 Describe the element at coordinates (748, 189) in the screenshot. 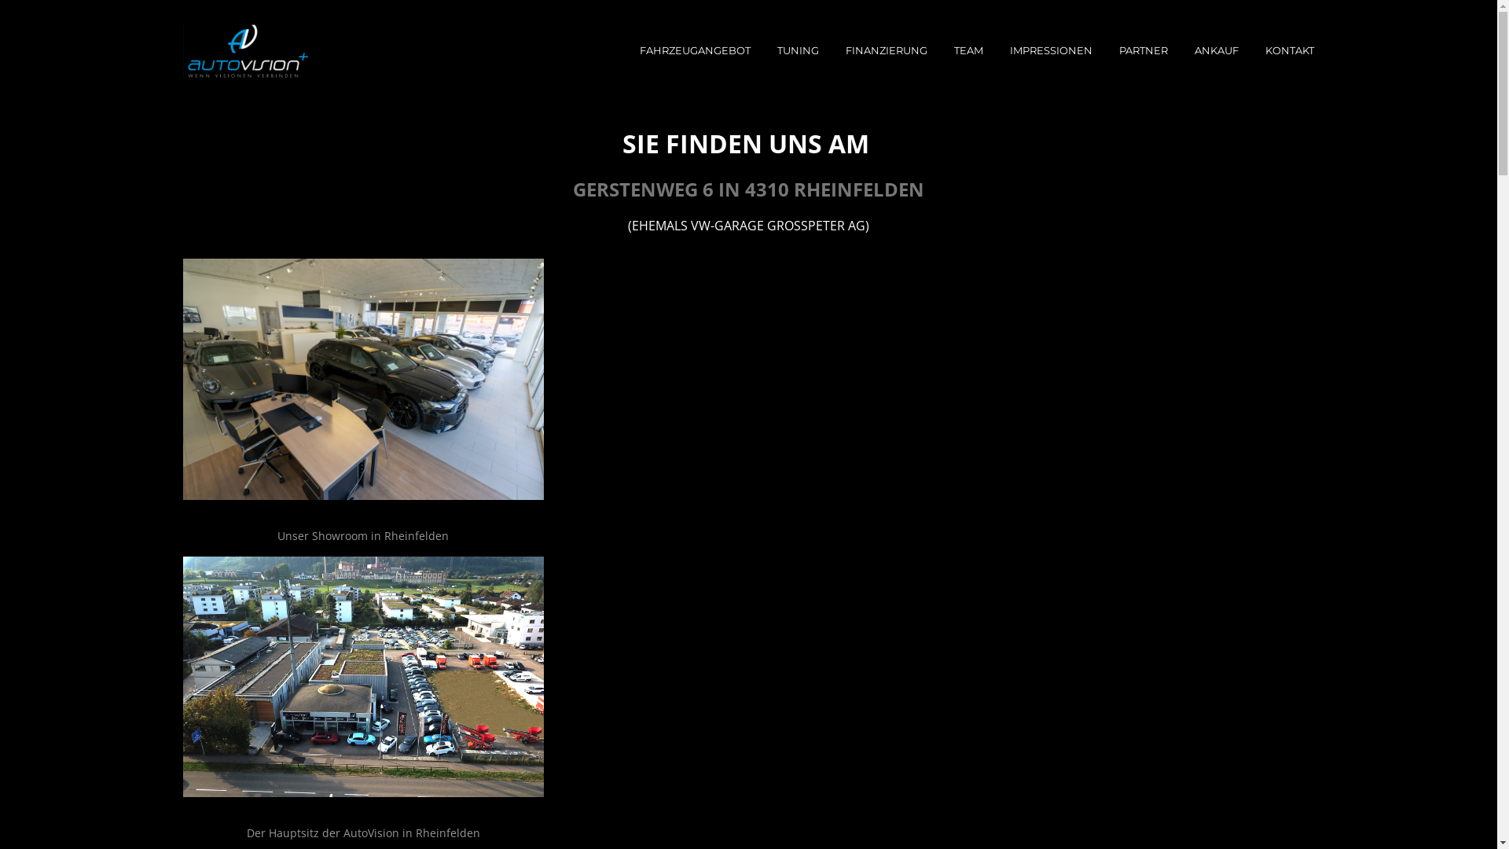

I see `GERSTENWEG 6 IN 4310 RHEINFELDEN` at that location.